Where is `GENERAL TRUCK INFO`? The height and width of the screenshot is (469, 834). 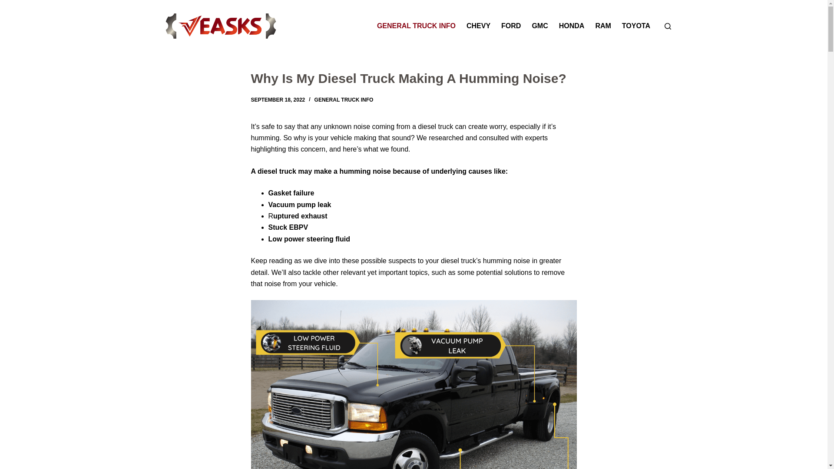
GENERAL TRUCK INFO is located at coordinates (344, 99).